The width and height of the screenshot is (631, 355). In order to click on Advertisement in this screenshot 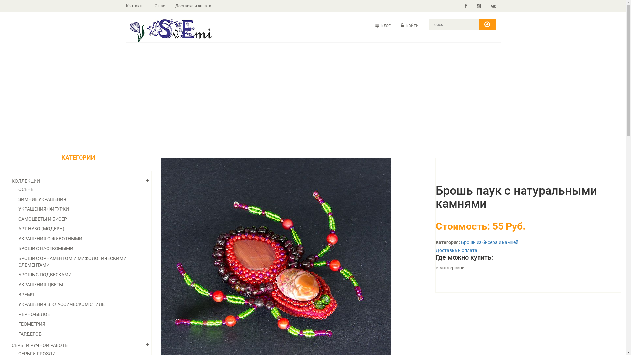, I will do `click(313, 99)`.